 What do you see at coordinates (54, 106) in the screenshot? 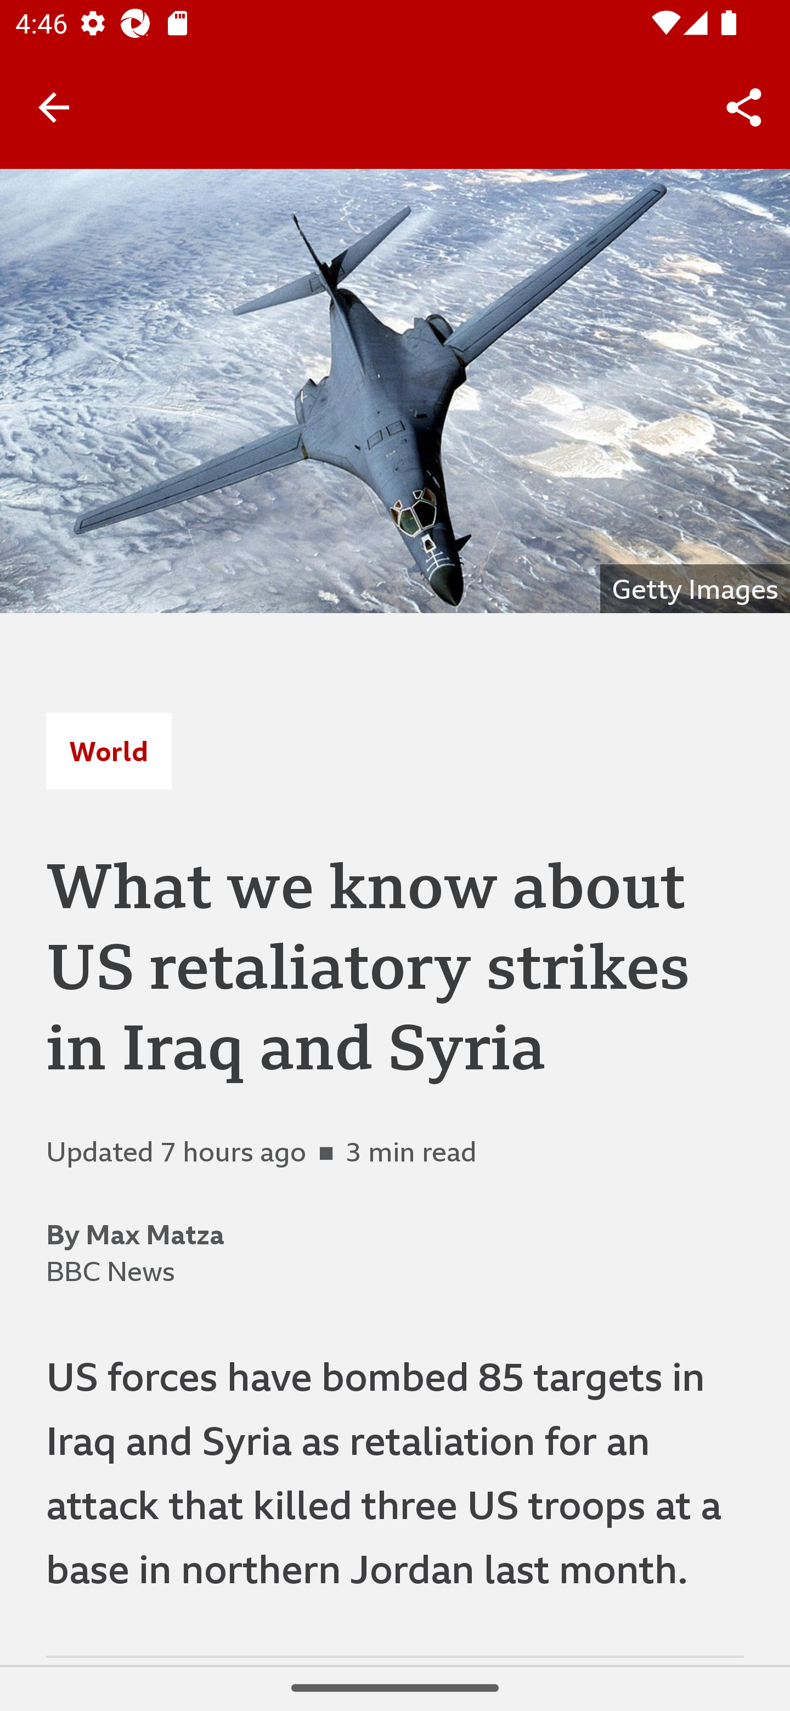
I see `Back` at bounding box center [54, 106].